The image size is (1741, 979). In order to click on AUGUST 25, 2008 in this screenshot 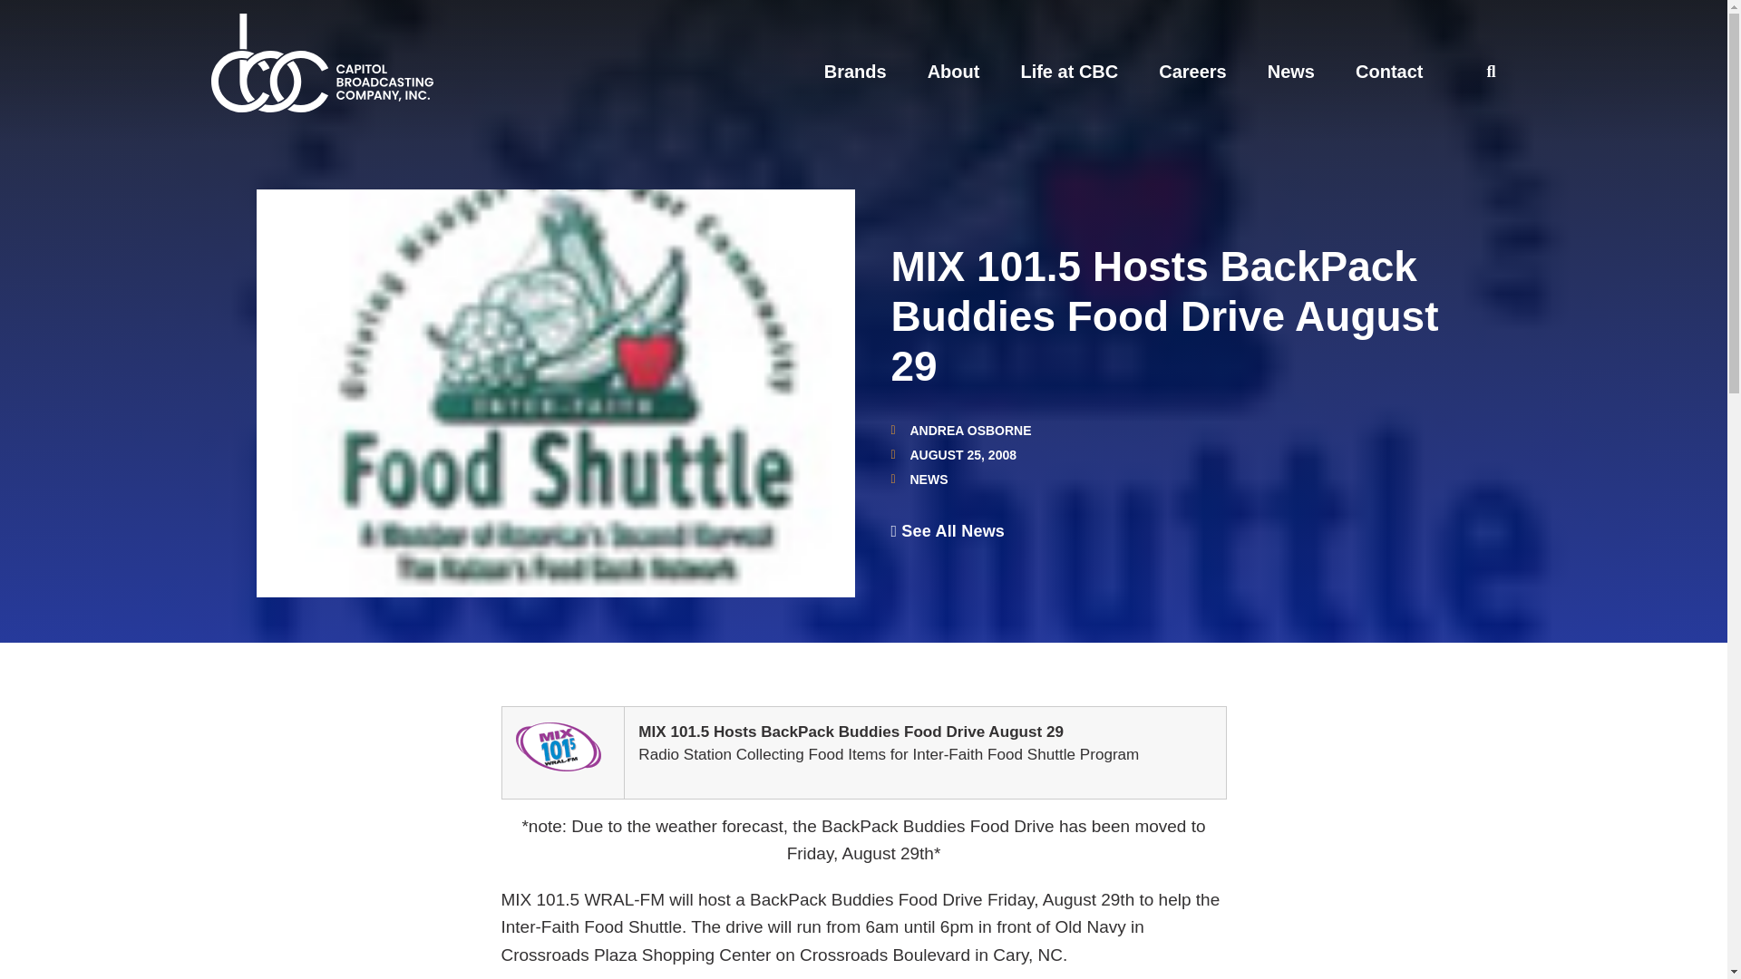, I will do `click(953, 454)`.